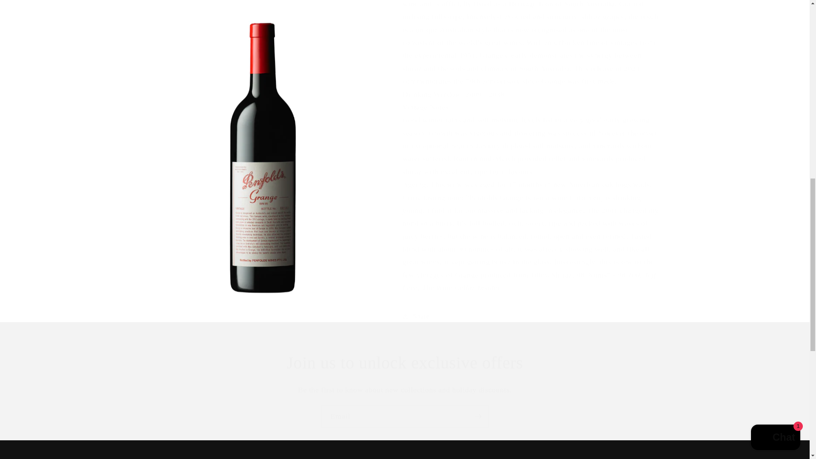 This screenshot has height=459, width=816. Describe the element at coordinates (405, 416) in the screenshot. I see `Email` at that location.